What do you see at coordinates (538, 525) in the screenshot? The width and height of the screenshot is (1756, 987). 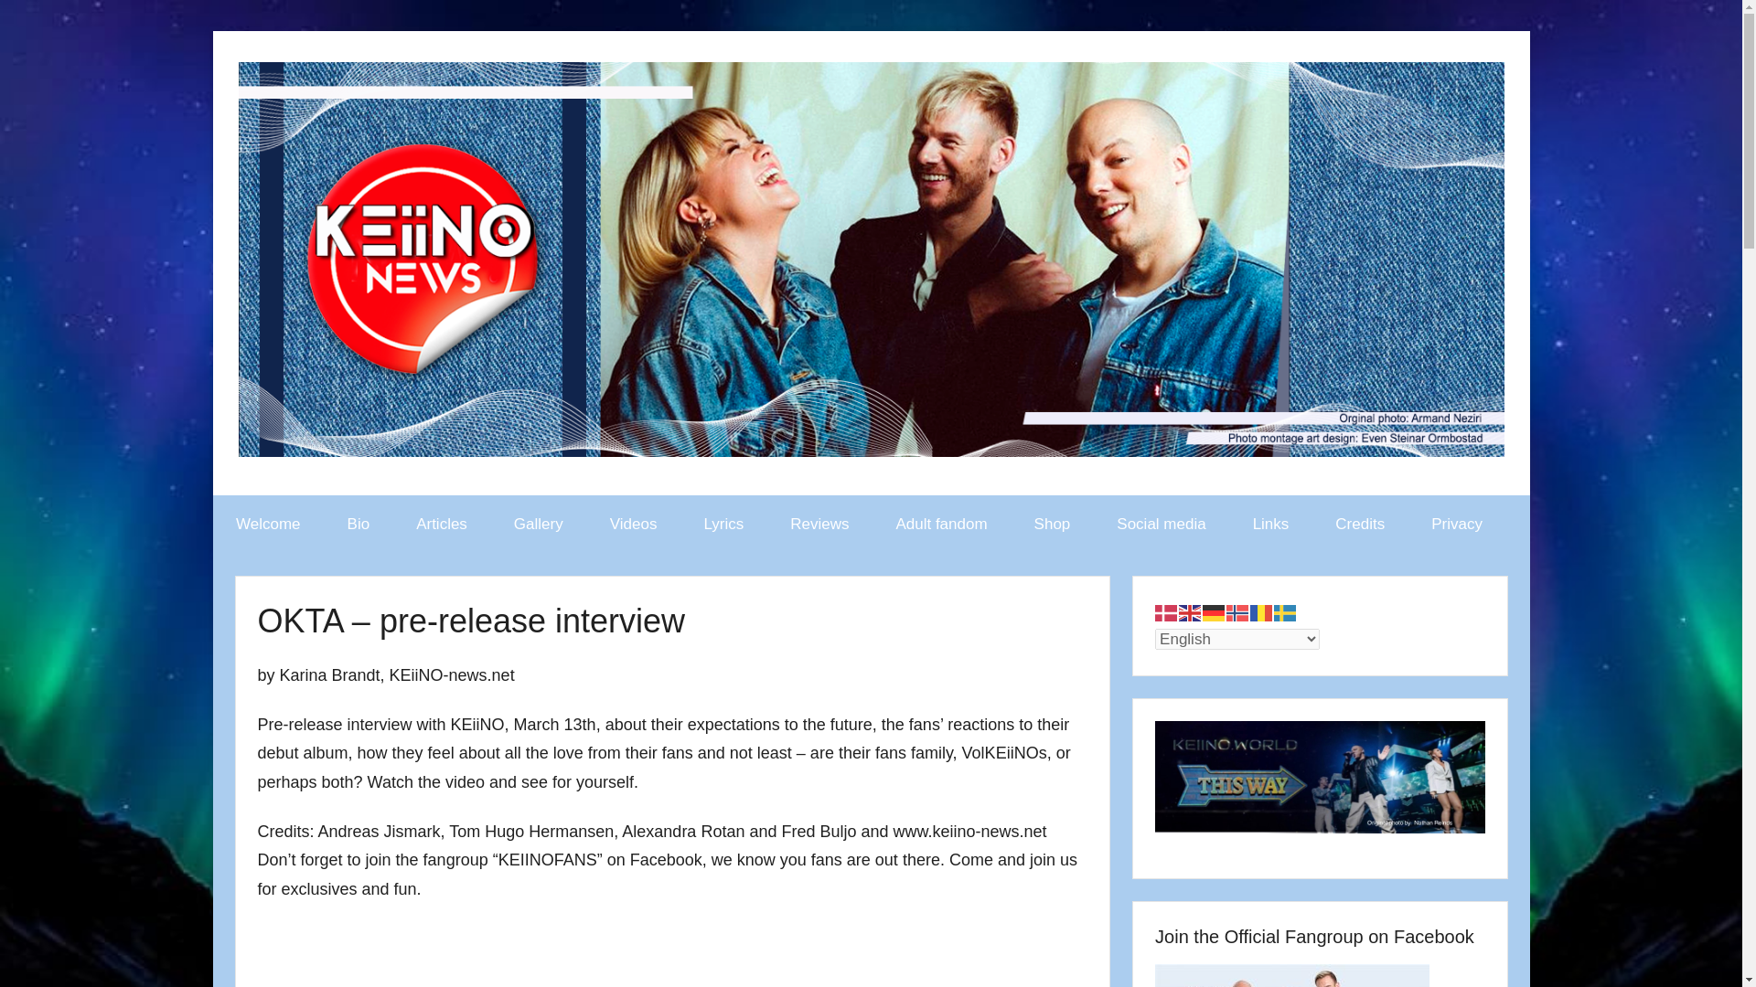 I see `Gallery` at bounding box center [538, 525].